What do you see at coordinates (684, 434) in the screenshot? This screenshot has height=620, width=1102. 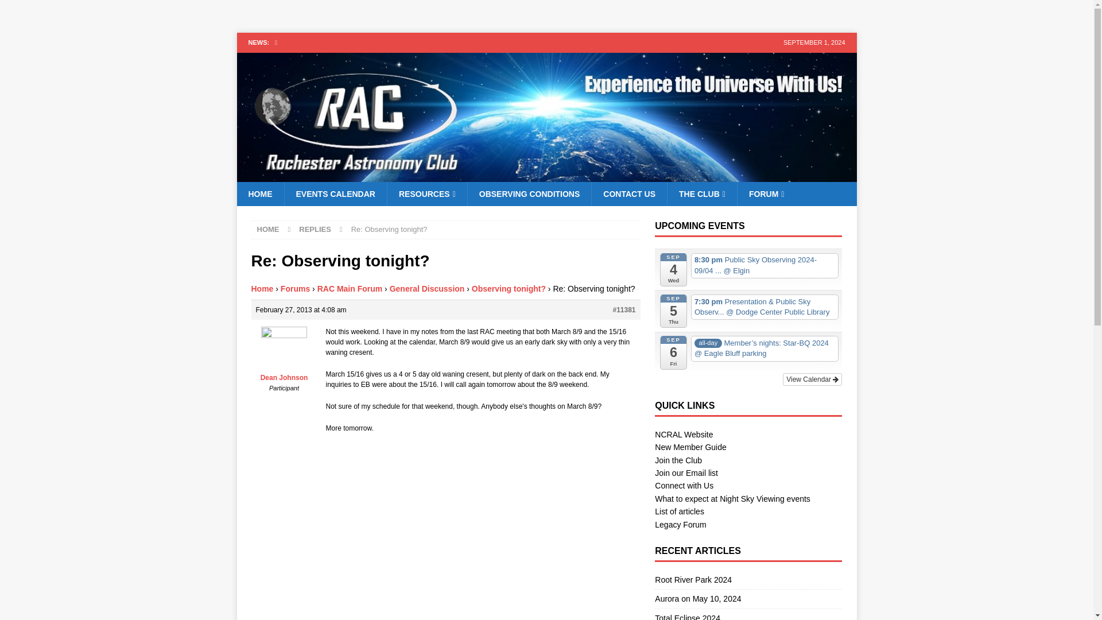 I see `North Central Region of the Astronomical League` at bounding box center [684, 434].